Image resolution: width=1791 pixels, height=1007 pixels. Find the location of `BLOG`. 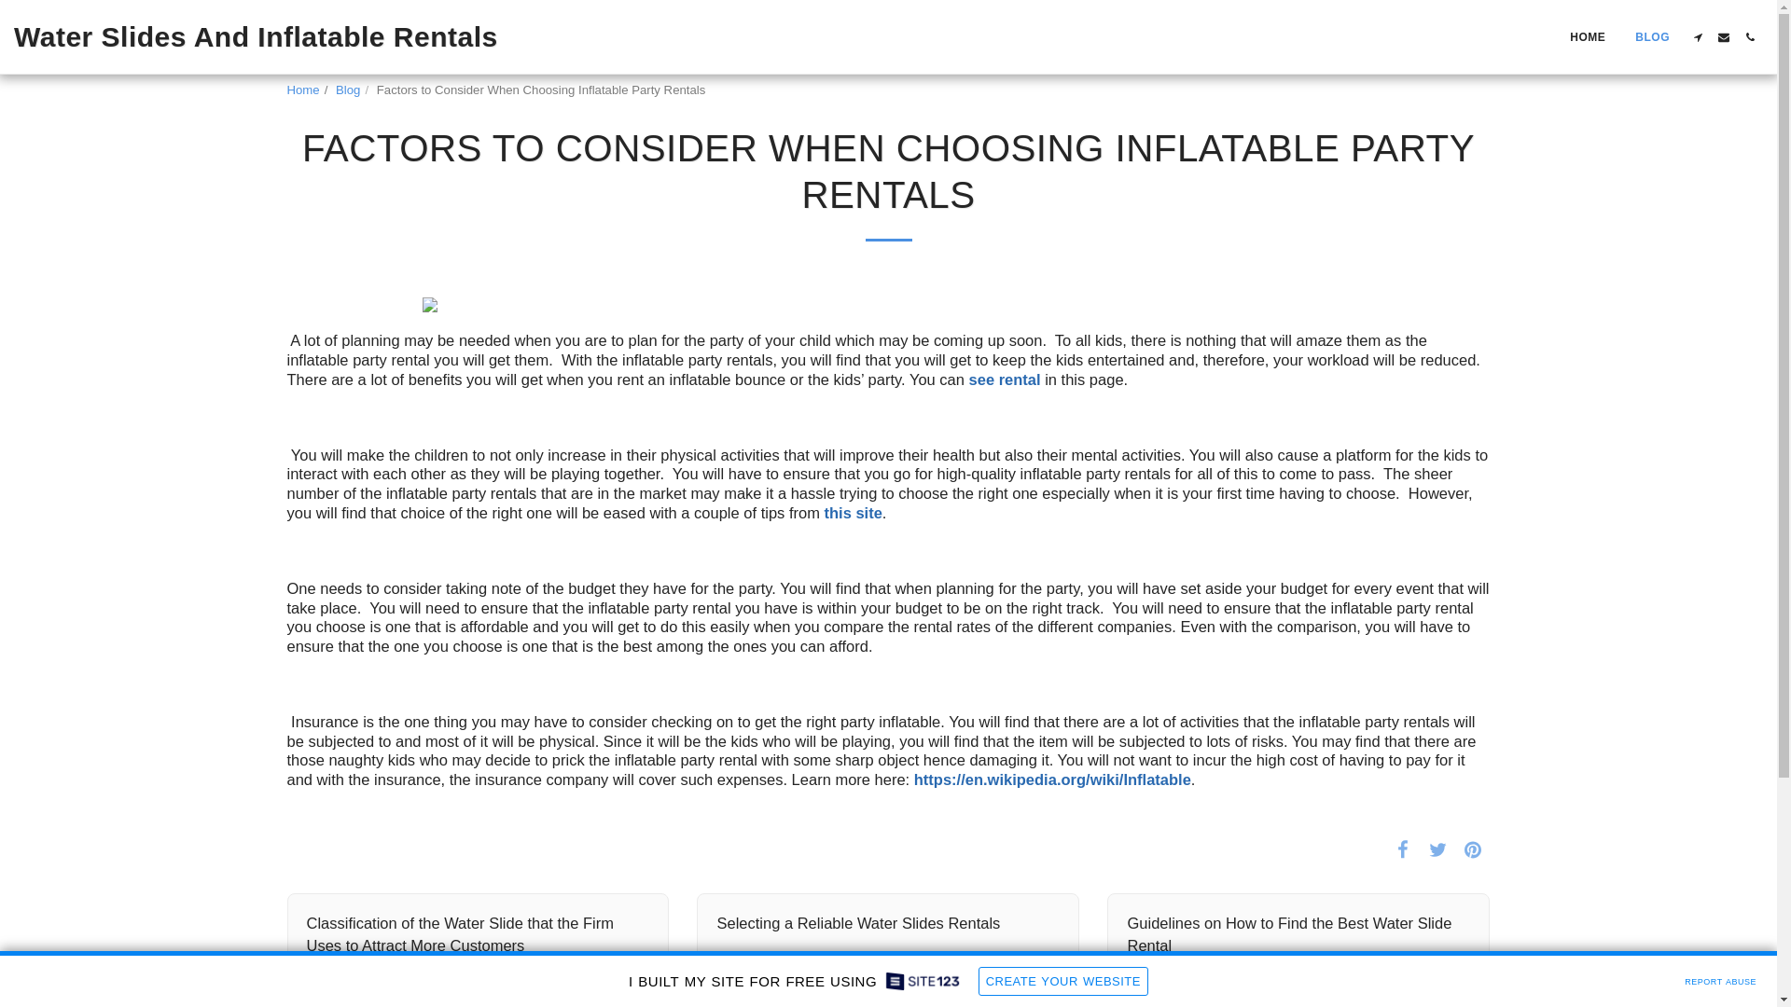

BLOG is located at coordinates (1651, 37).